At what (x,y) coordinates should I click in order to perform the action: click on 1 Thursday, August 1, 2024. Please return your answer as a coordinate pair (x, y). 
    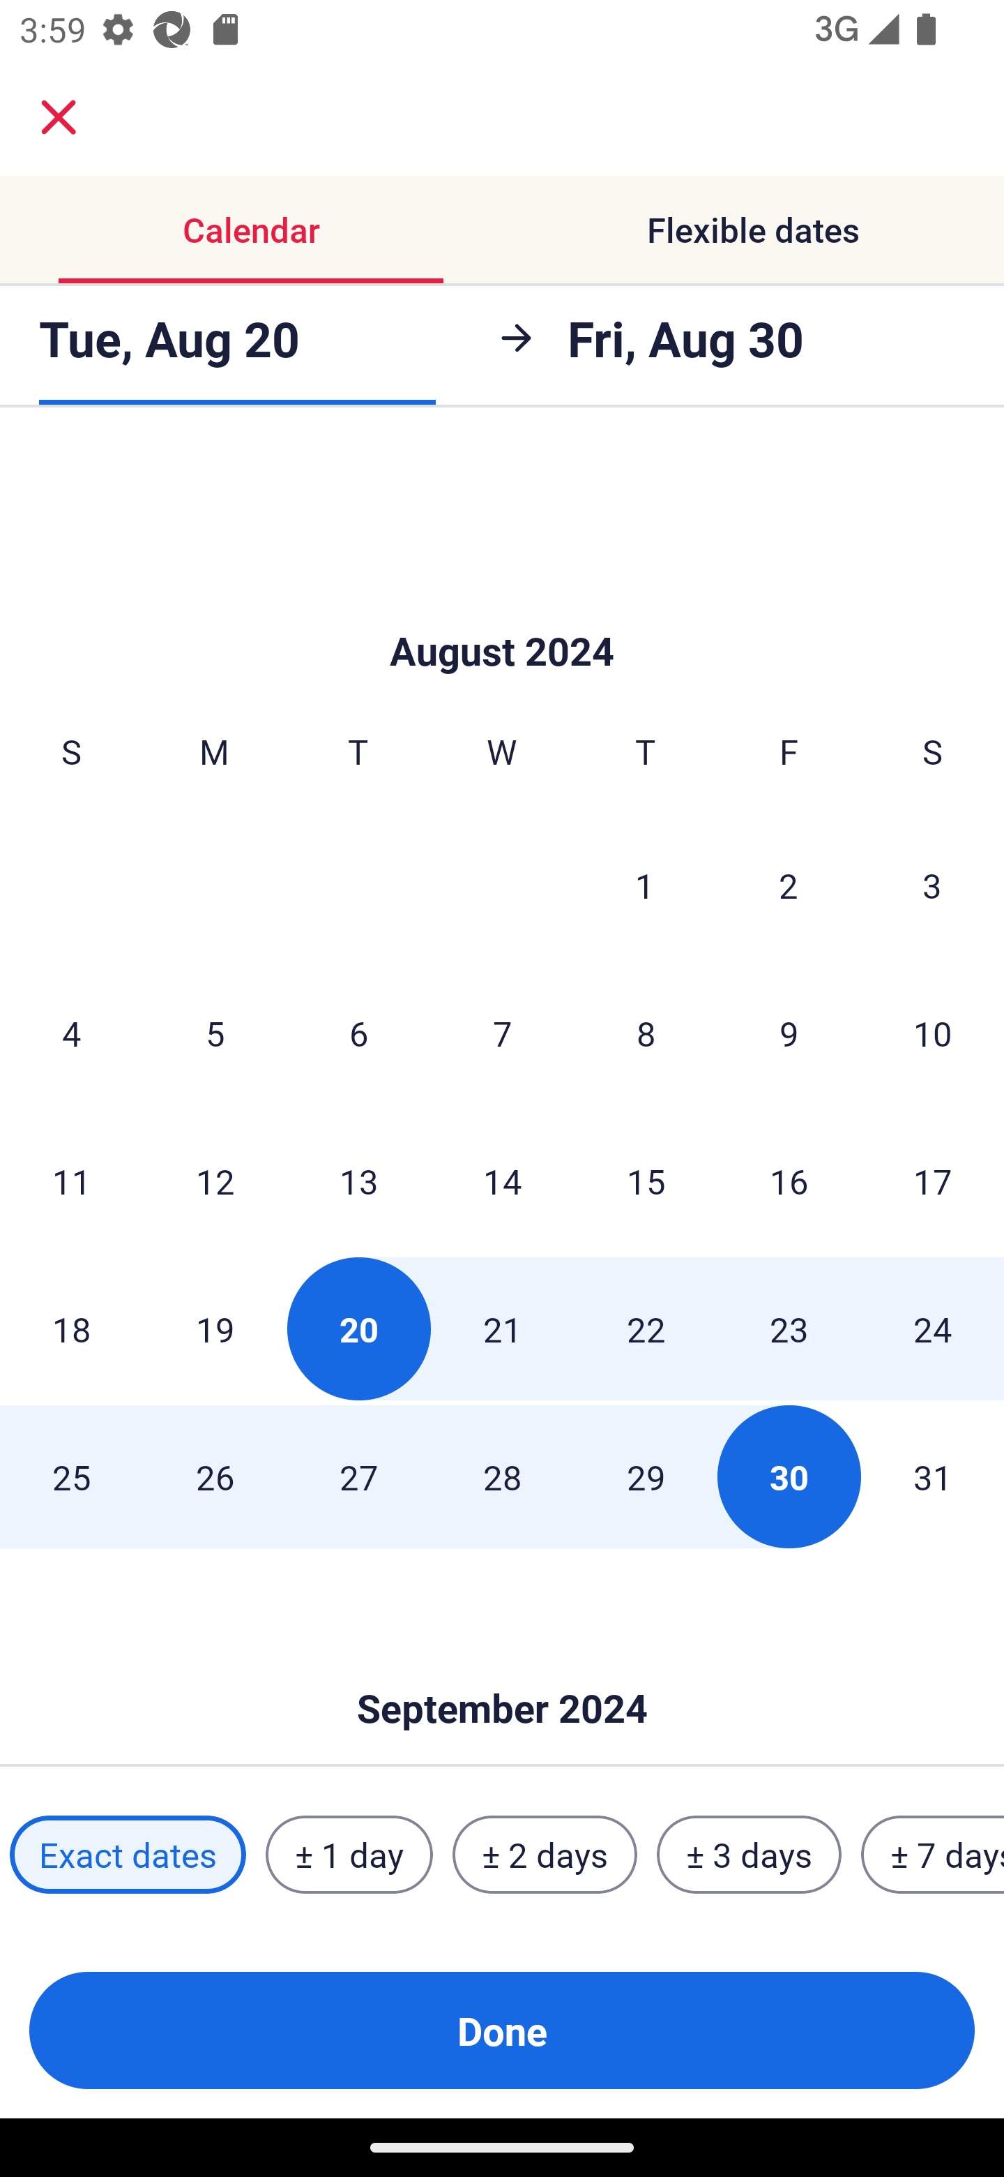
    Looking at the image, I should click on (645, 885).